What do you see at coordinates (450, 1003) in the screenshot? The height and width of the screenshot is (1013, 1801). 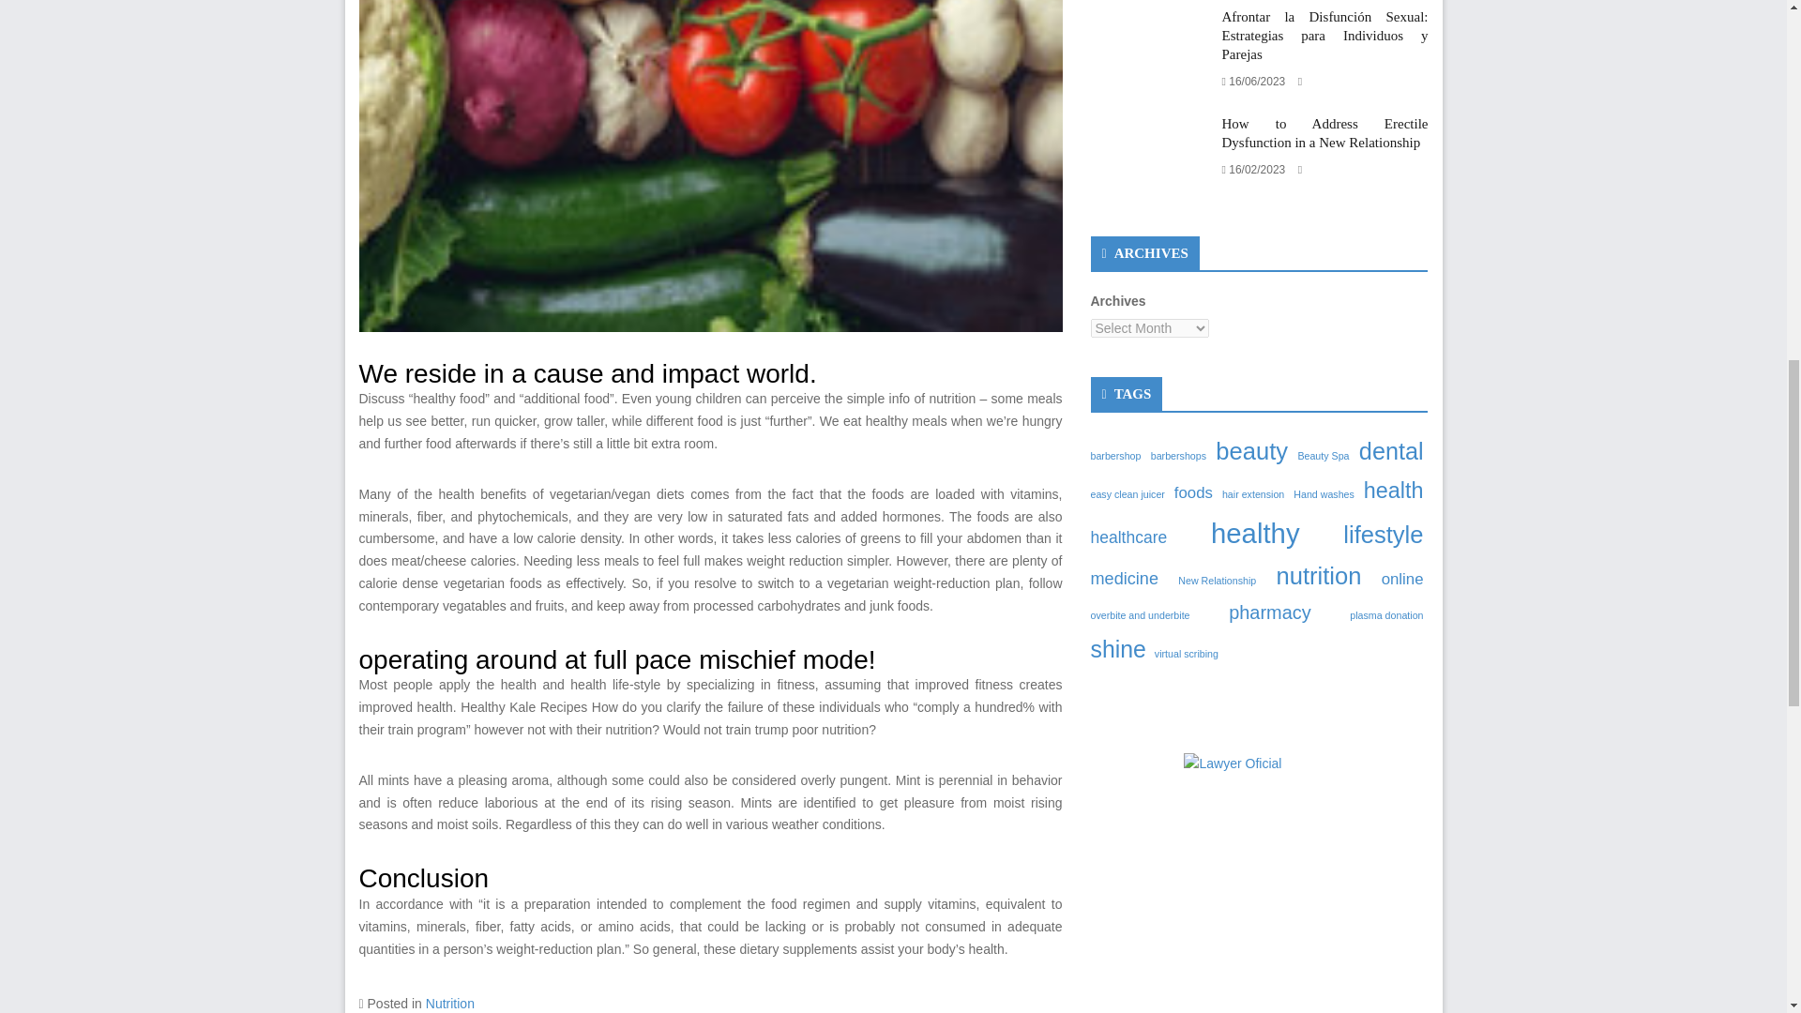 I see `Nutrition` at bounding box center [450, 1003].